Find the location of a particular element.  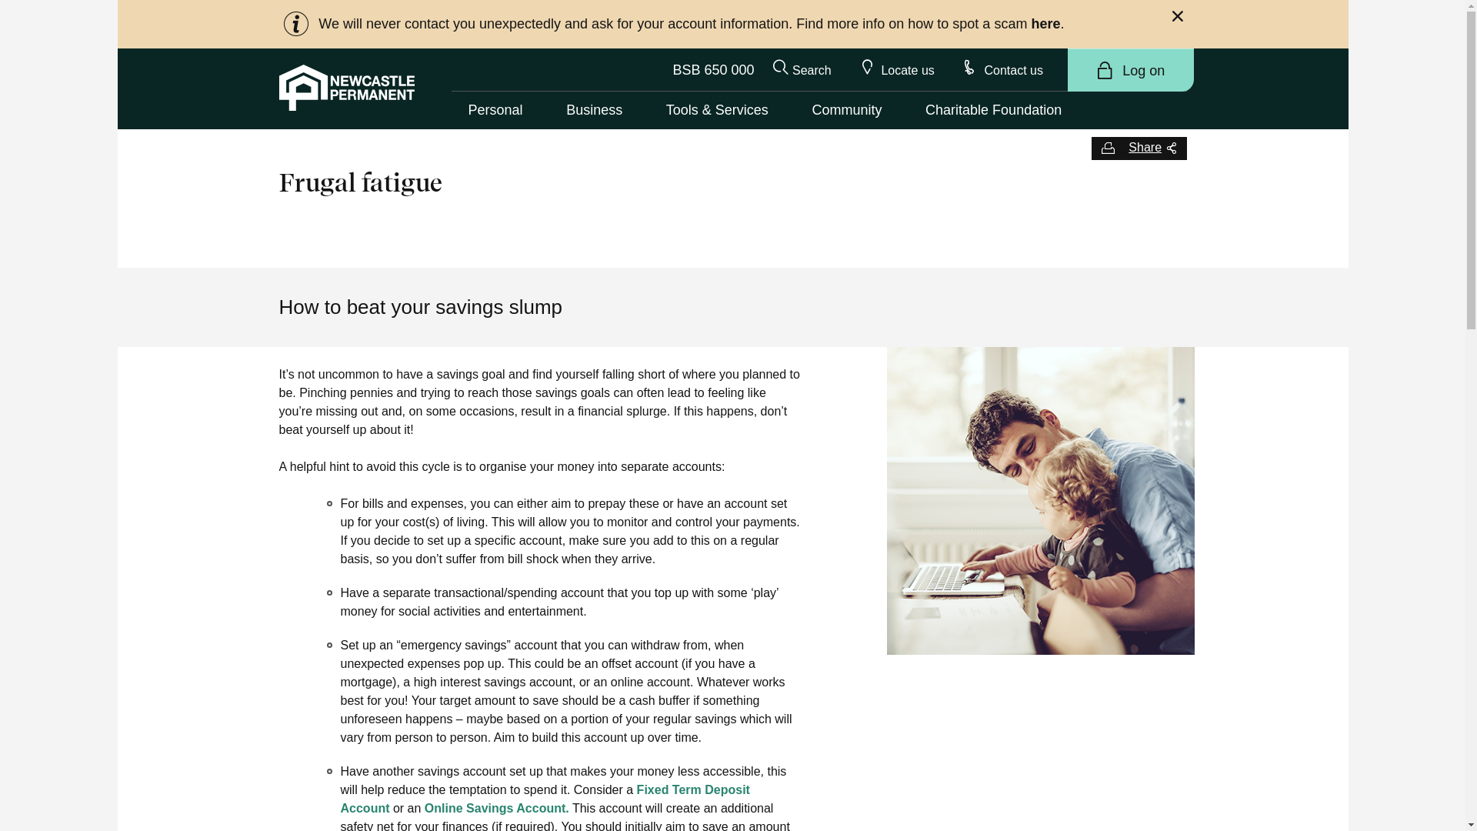

Share is located at coordinates (1152, 149).